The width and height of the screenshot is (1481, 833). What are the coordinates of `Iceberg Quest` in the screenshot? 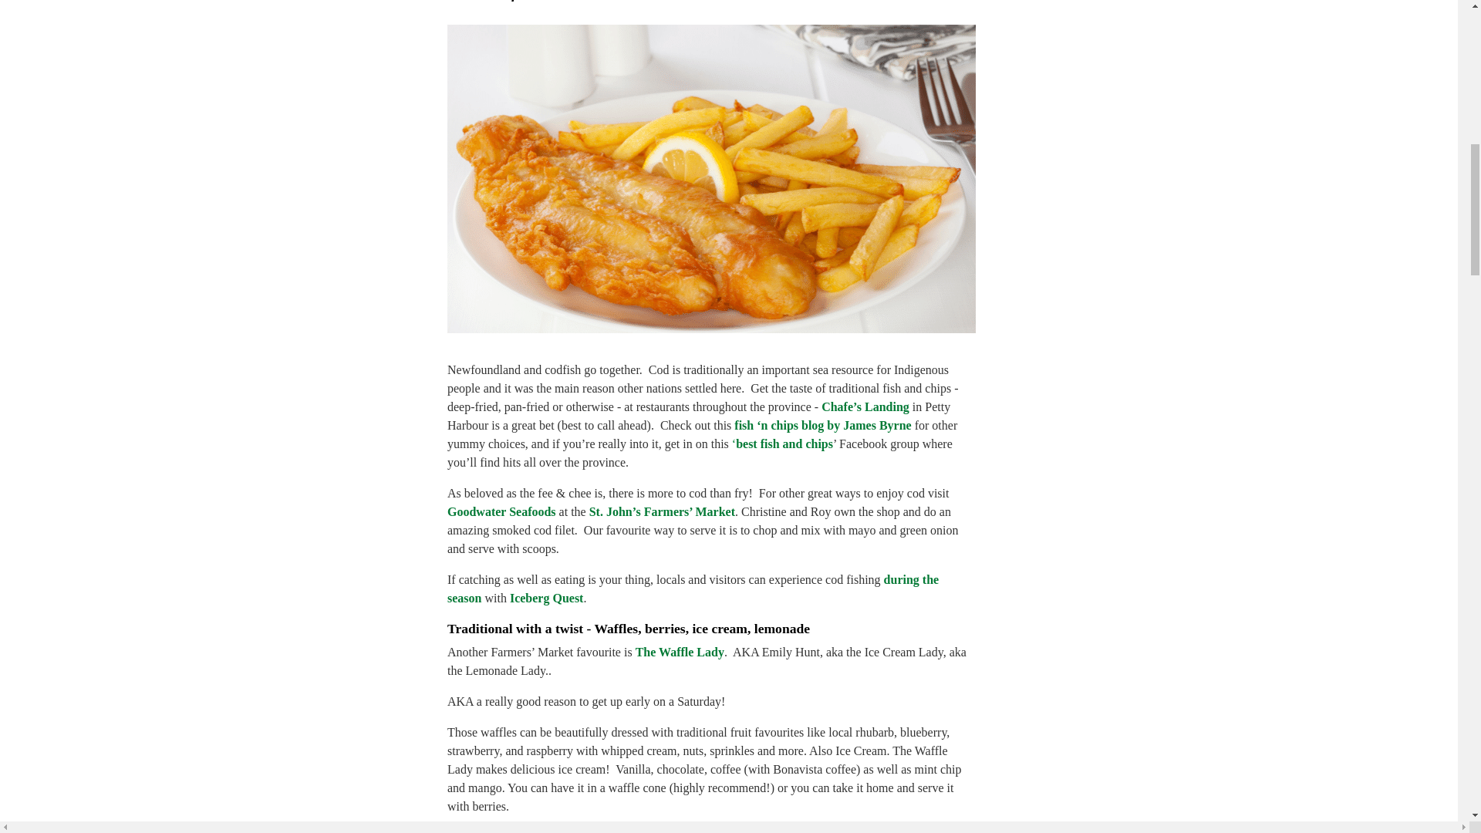 It's located at (546, 598).